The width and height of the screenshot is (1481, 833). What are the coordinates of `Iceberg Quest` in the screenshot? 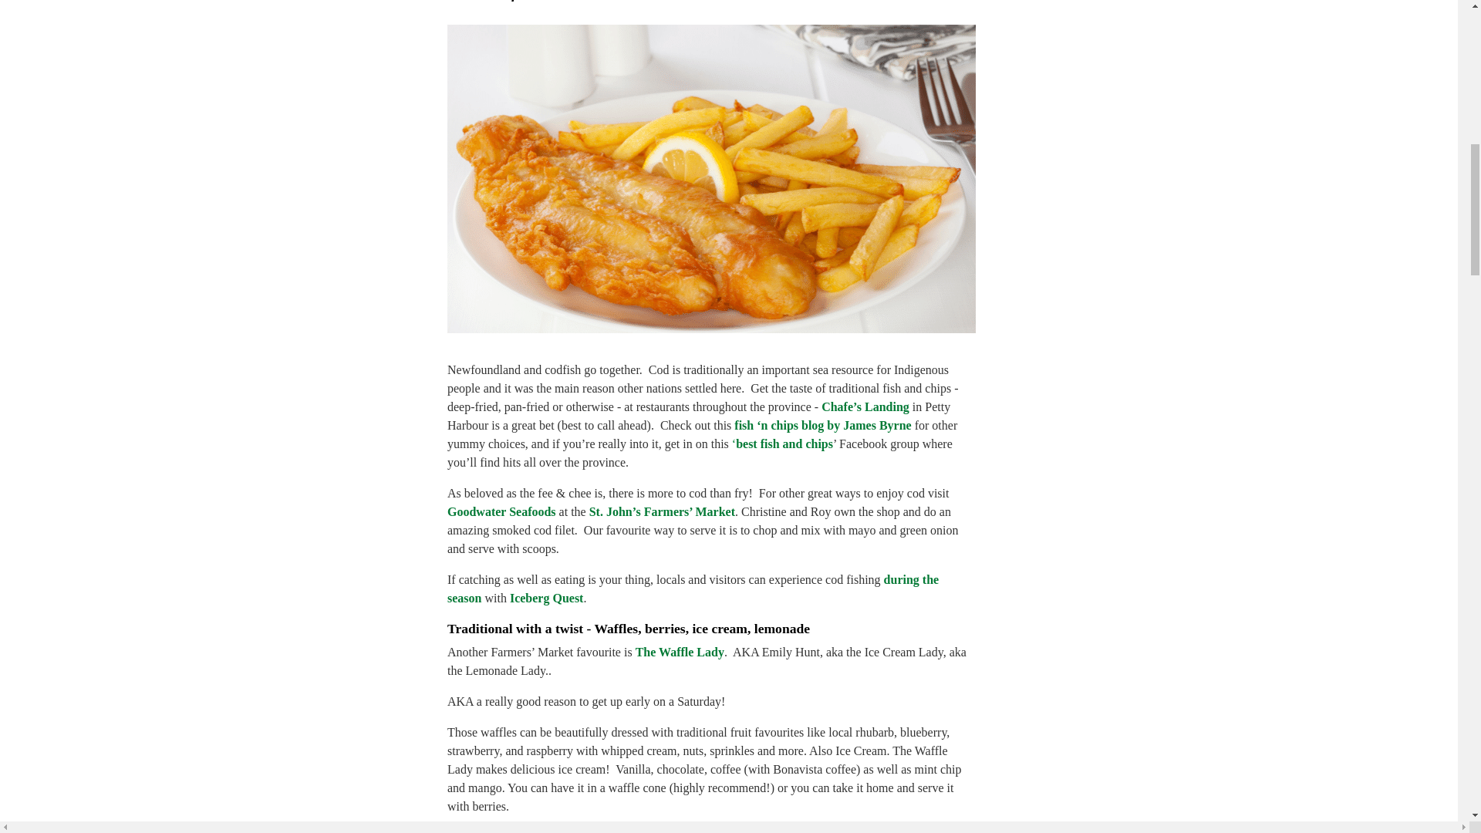 It's located at (546, 598).